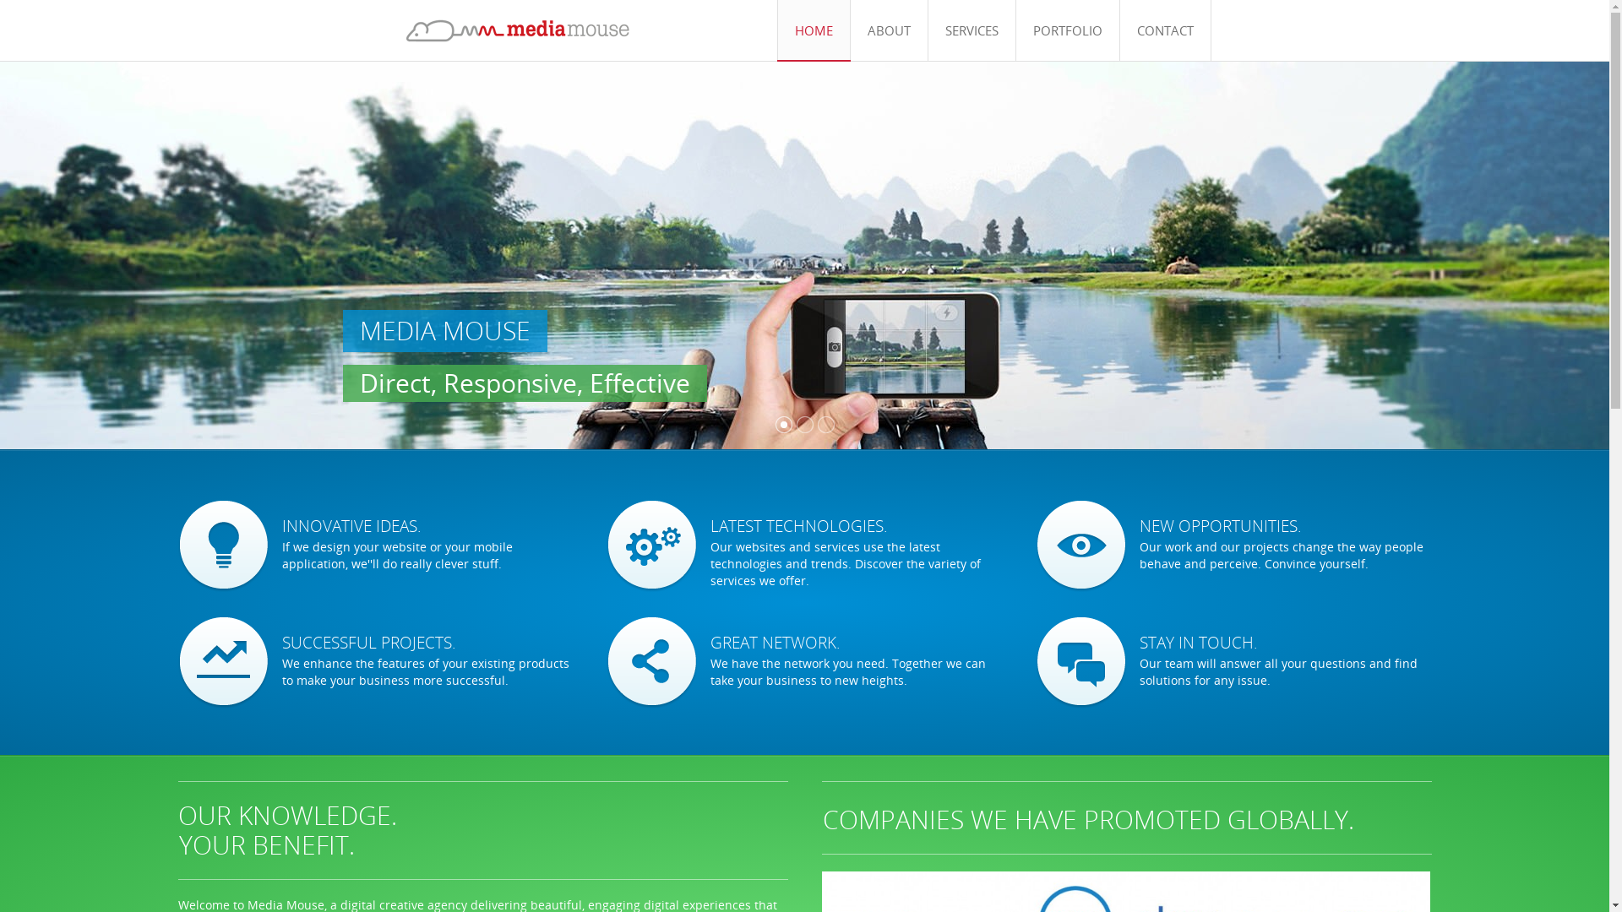 The height and width of the screenshot is (912, 1622). What do you see at coordinates (1164, 30) in the screenshot?
I see `CONTACT` at bounding box center [1164, 30].